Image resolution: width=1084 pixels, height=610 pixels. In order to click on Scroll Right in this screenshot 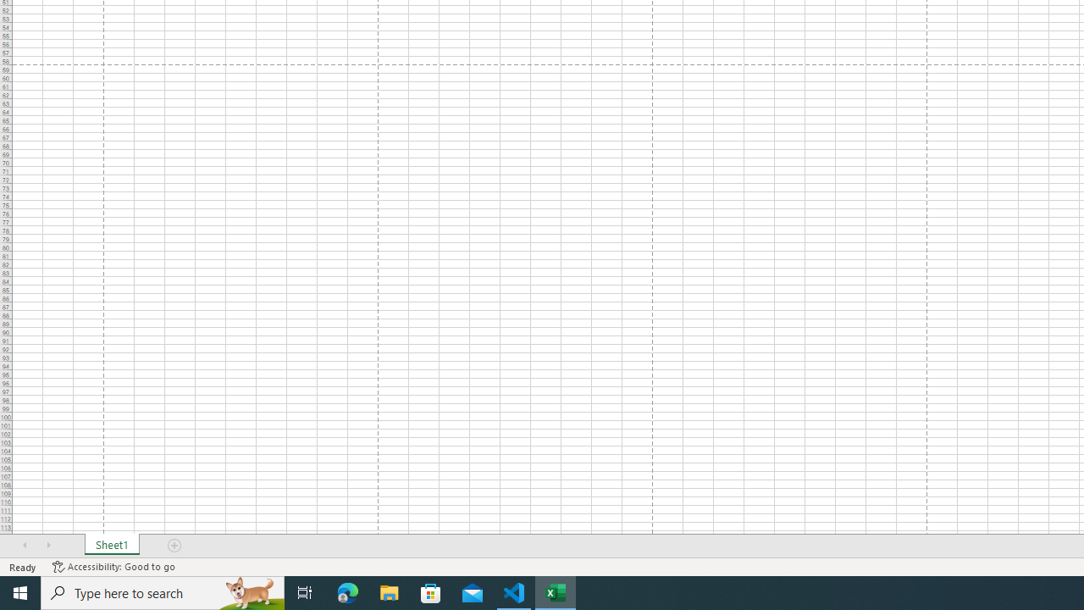, I will do `click(48, 546)`.